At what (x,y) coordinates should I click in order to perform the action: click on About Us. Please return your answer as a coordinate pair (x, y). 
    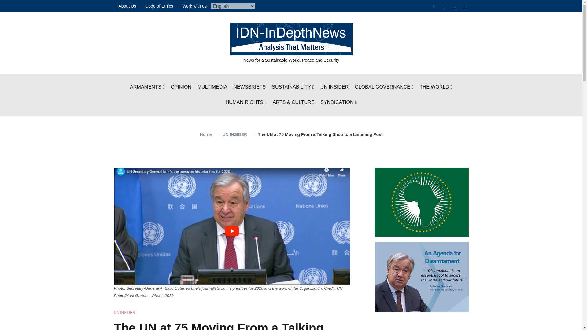
    Looking at the image, I should click on (127, 6).